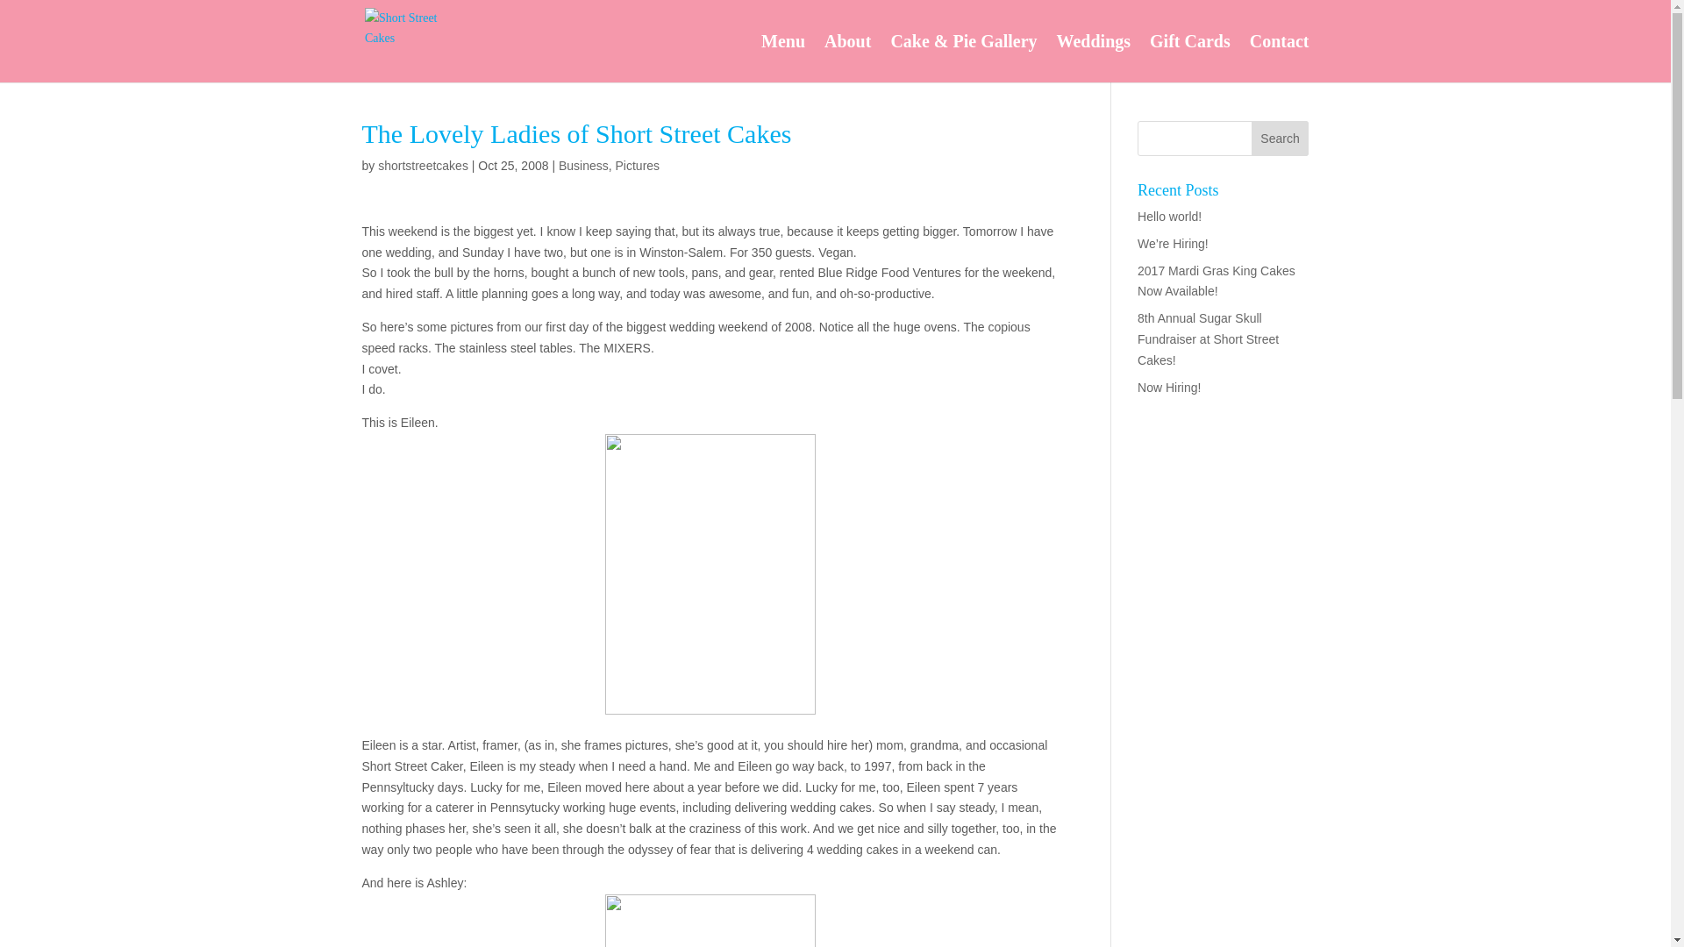 The image size is (1684, 947). Describe the element at coordinates (847, 58) in the screenshot. I see `About` at that location.